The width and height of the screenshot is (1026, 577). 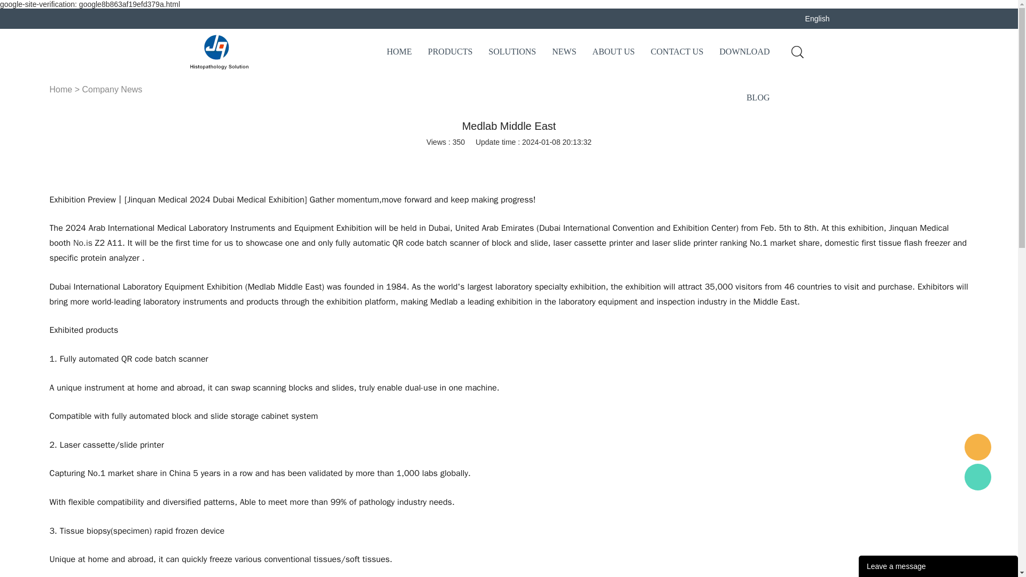 What do you see at coordinates (450, 52) in the screenshot?
I see `Products` at bounding box center [450, 52].